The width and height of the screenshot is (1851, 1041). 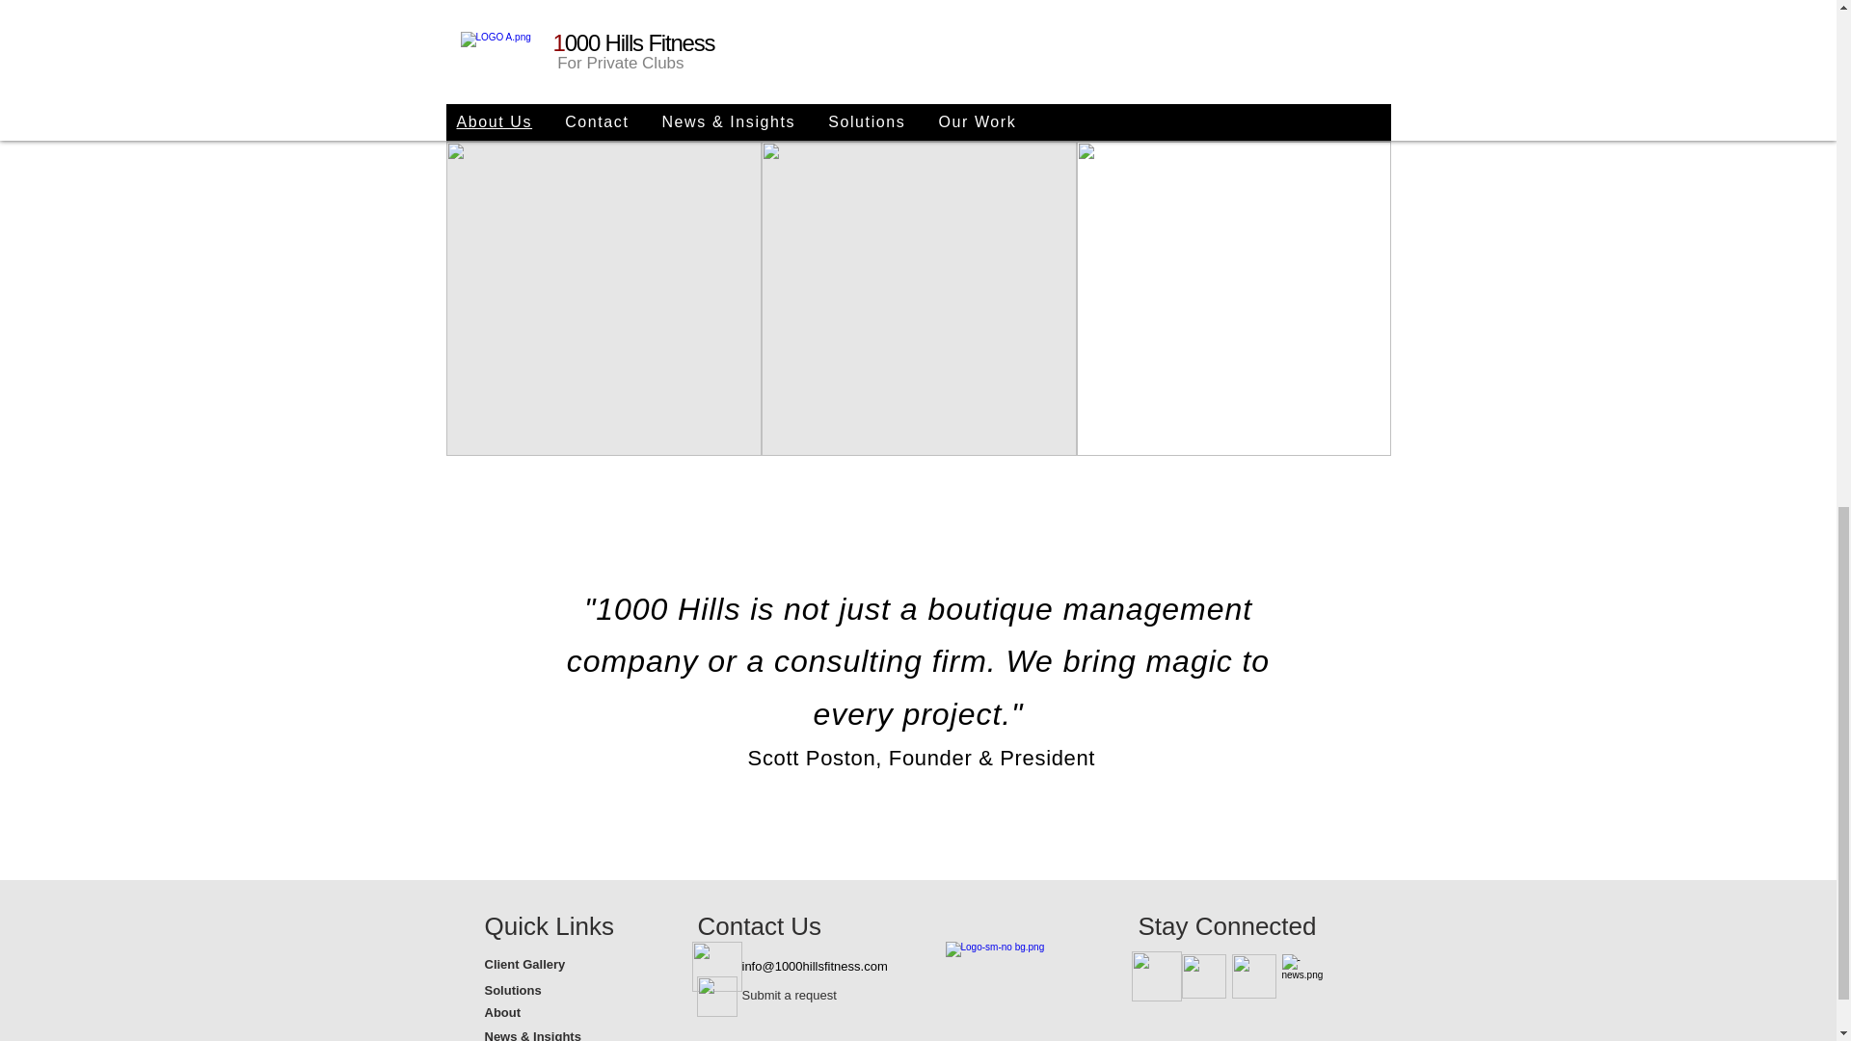 What do you see at coordinates (551, 966) in the screenshot?
I see `Client Gallery` at bounding box center [551, 966].